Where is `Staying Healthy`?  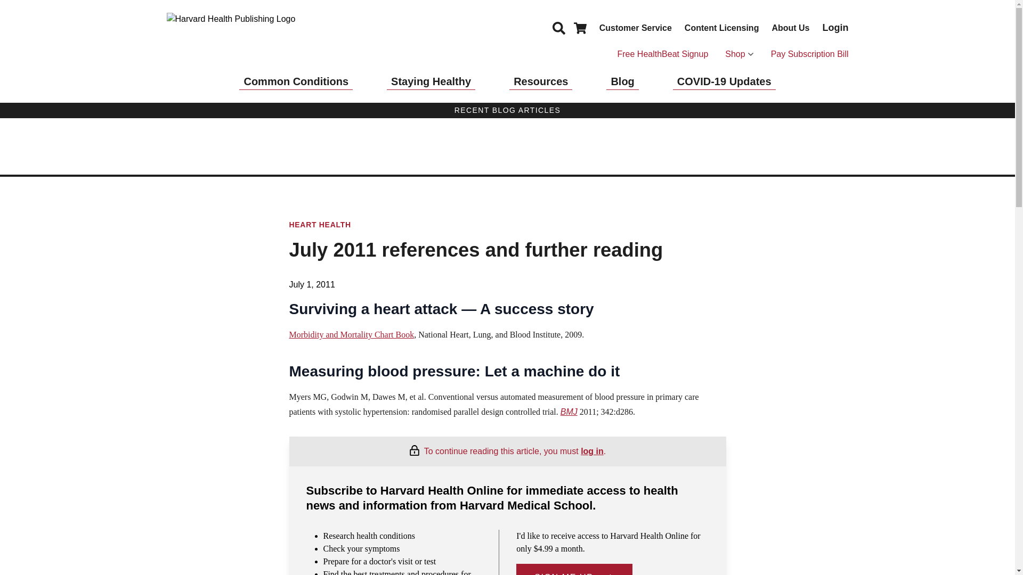 Staying Healthy is located at coordinates (431, 81).